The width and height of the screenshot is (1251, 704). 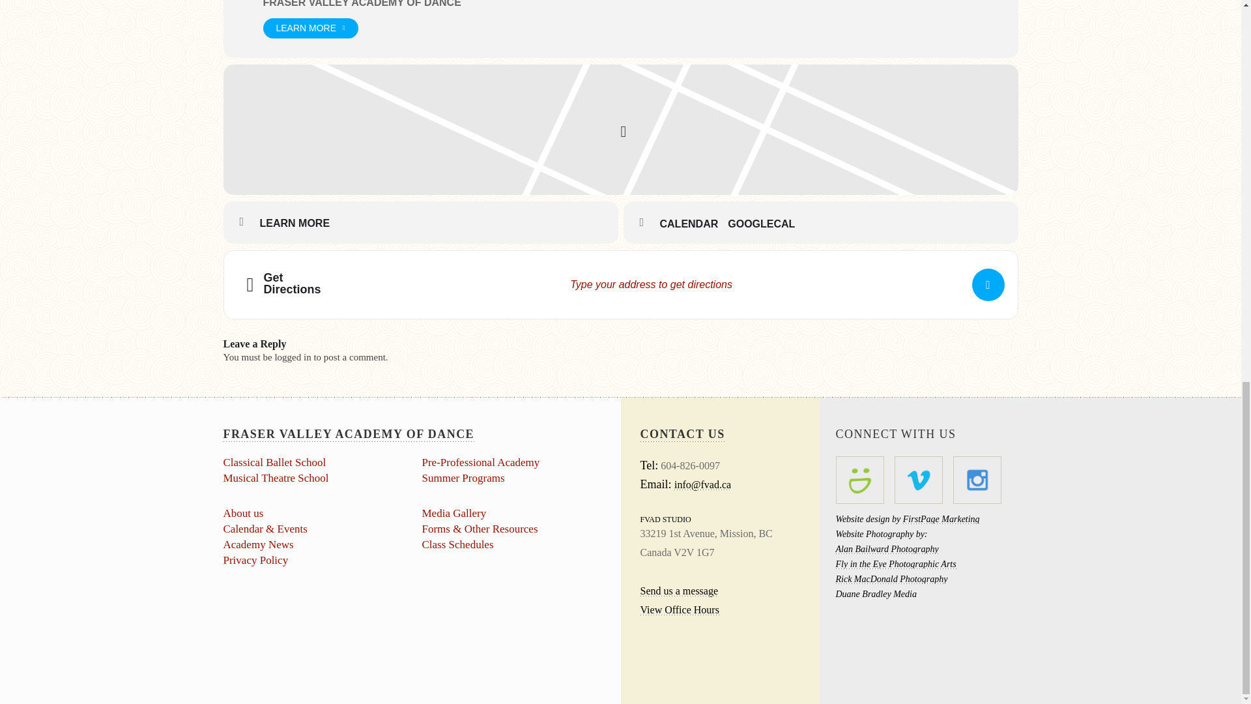 I want to click on Add to your calendar, so click(x=693, y=224).